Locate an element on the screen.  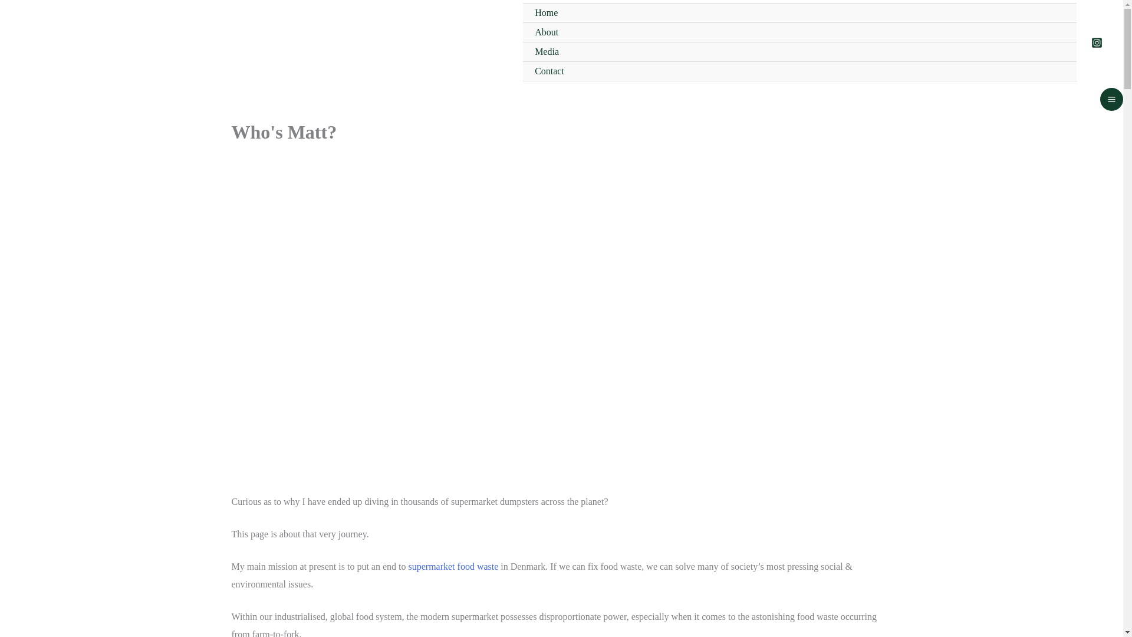
Media is located at coordinates (799, 52).